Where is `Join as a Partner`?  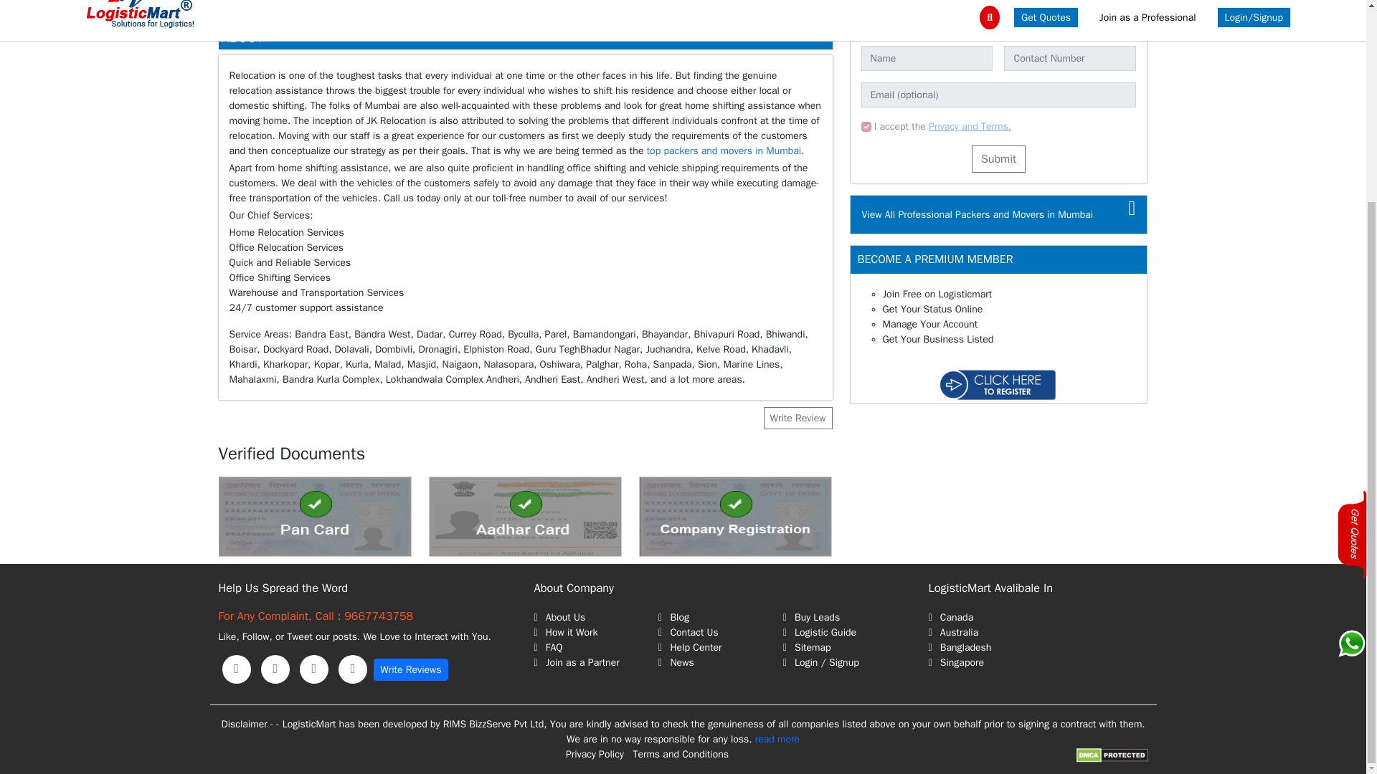 Join as a Partner is located at coordinates (595, 662).